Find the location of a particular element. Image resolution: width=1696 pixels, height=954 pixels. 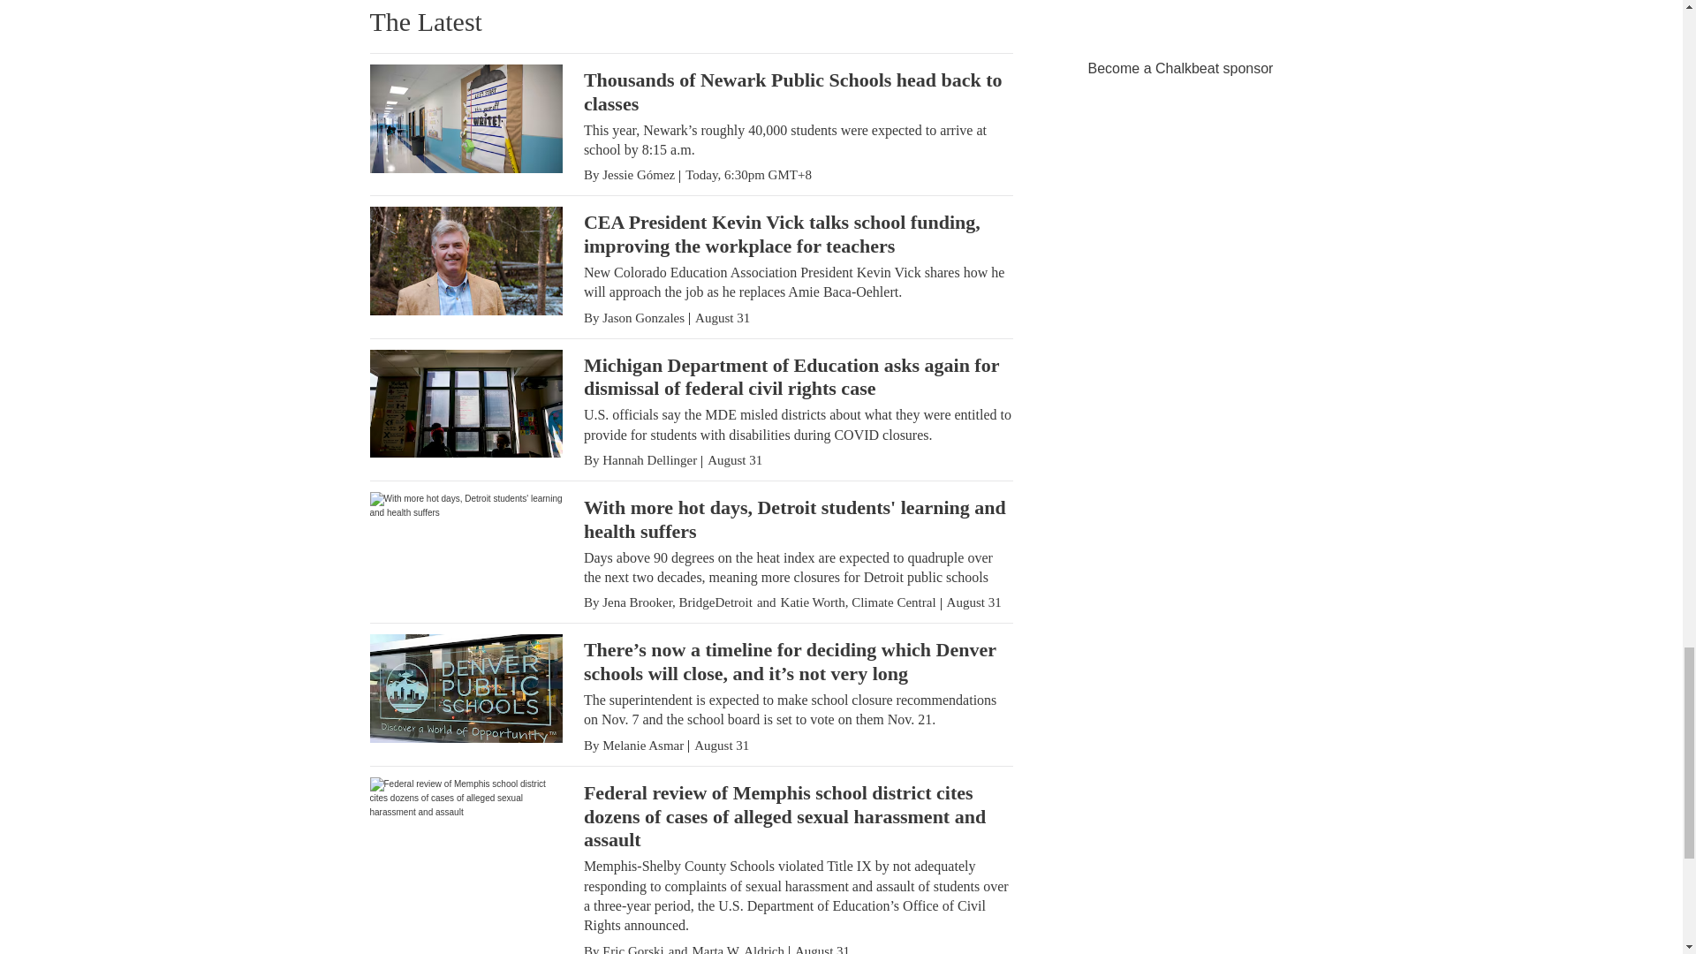

Thousands of Newark Public Schools head back to classes  is located at coordinates (792, 91).